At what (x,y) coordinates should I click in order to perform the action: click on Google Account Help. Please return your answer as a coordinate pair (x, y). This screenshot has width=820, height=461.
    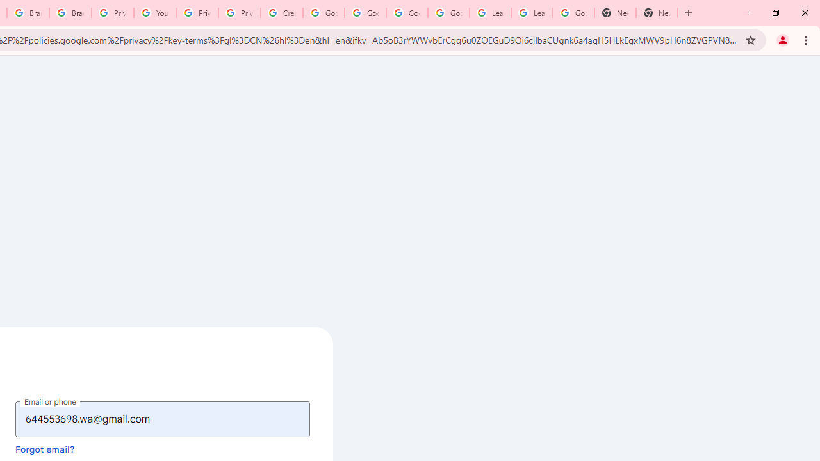
    Looking at the image, I should click on (448, 13).